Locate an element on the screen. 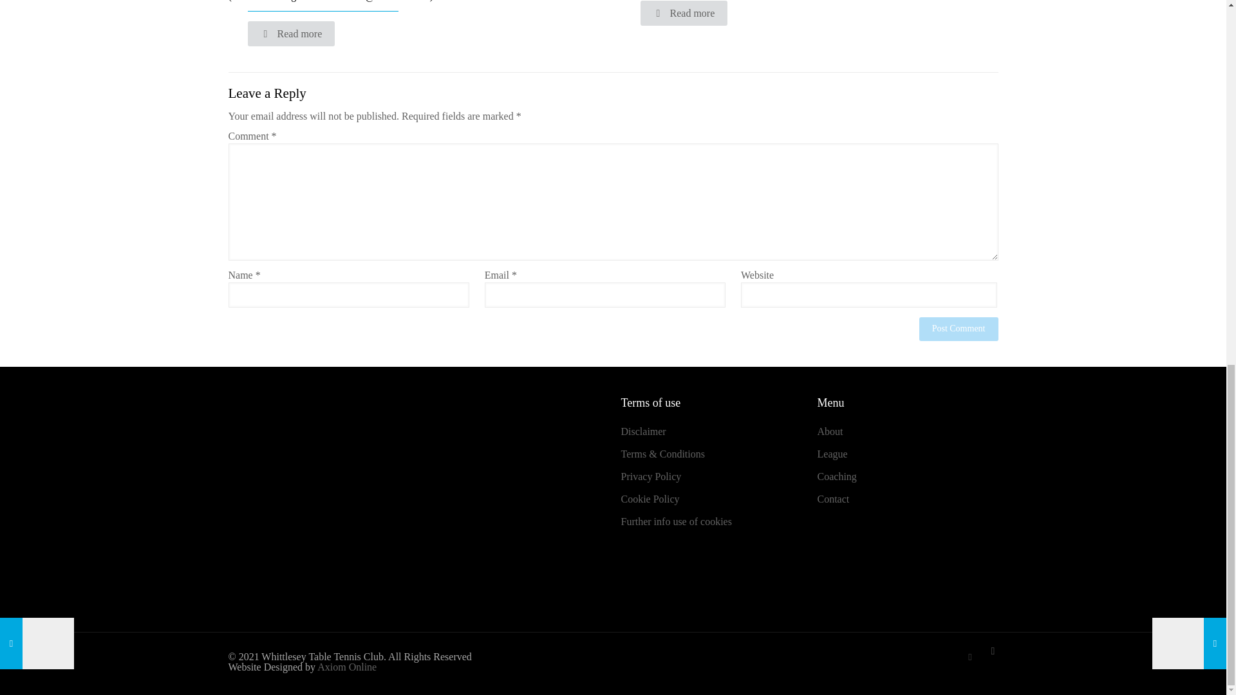 This screenshot has height=695, width=1236. Cookie Policy is located at coordinates (649, 499).